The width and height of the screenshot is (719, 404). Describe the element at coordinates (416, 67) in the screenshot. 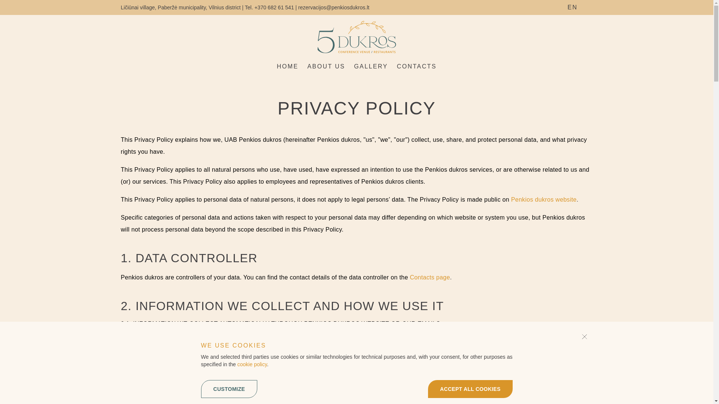

I see `CONTACTS` at that location.